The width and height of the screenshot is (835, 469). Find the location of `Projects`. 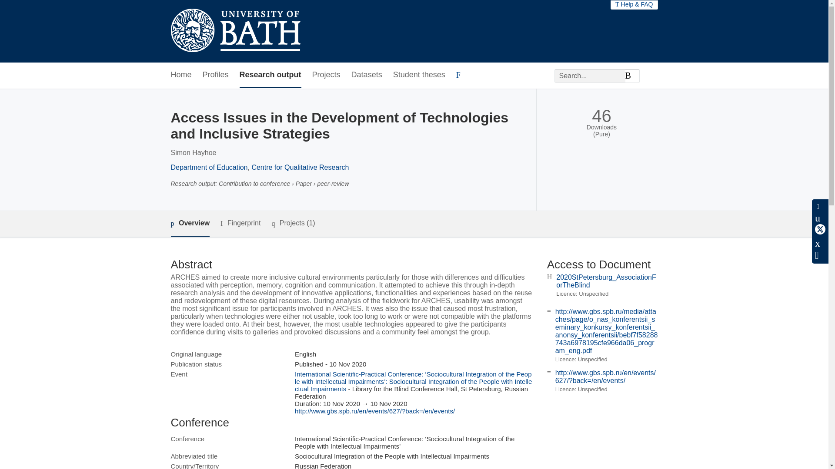

Projects is located at coordinates (326, 75).